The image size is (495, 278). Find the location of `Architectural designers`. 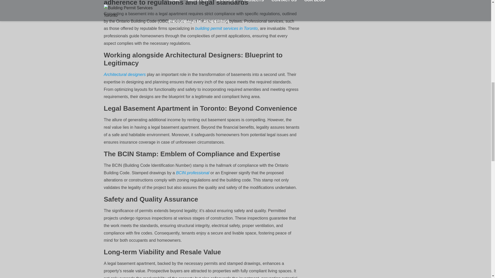

Architectural designers is located at coordinates (124, 74).